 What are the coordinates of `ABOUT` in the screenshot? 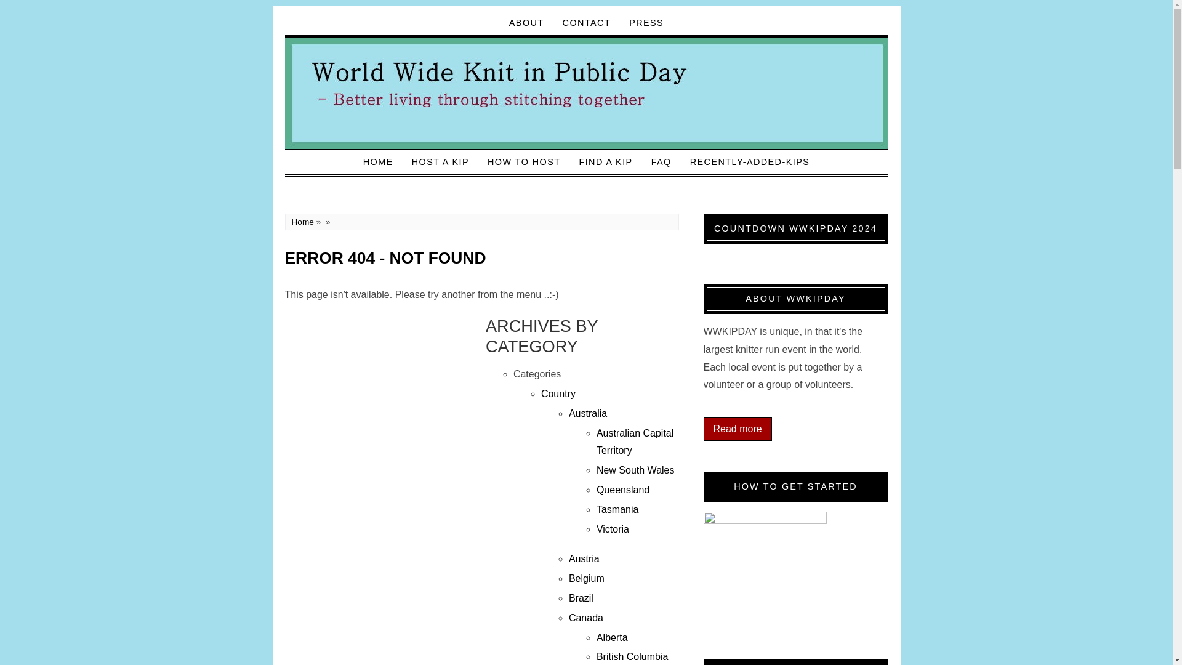 It's located at (526, 23).